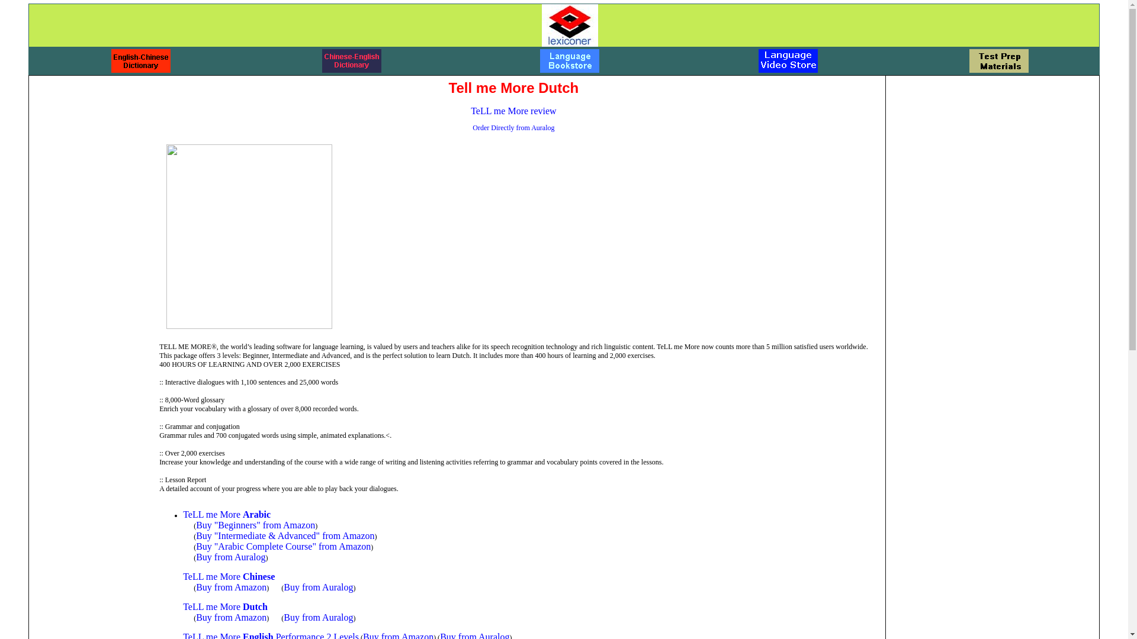 This screenshot has width=1137, height=639. What do you see at coordinates (283, 546) in the screenshot?
I see `Buy "Arabic Complete Course" from Amazon` at bounding box center [283, 546].